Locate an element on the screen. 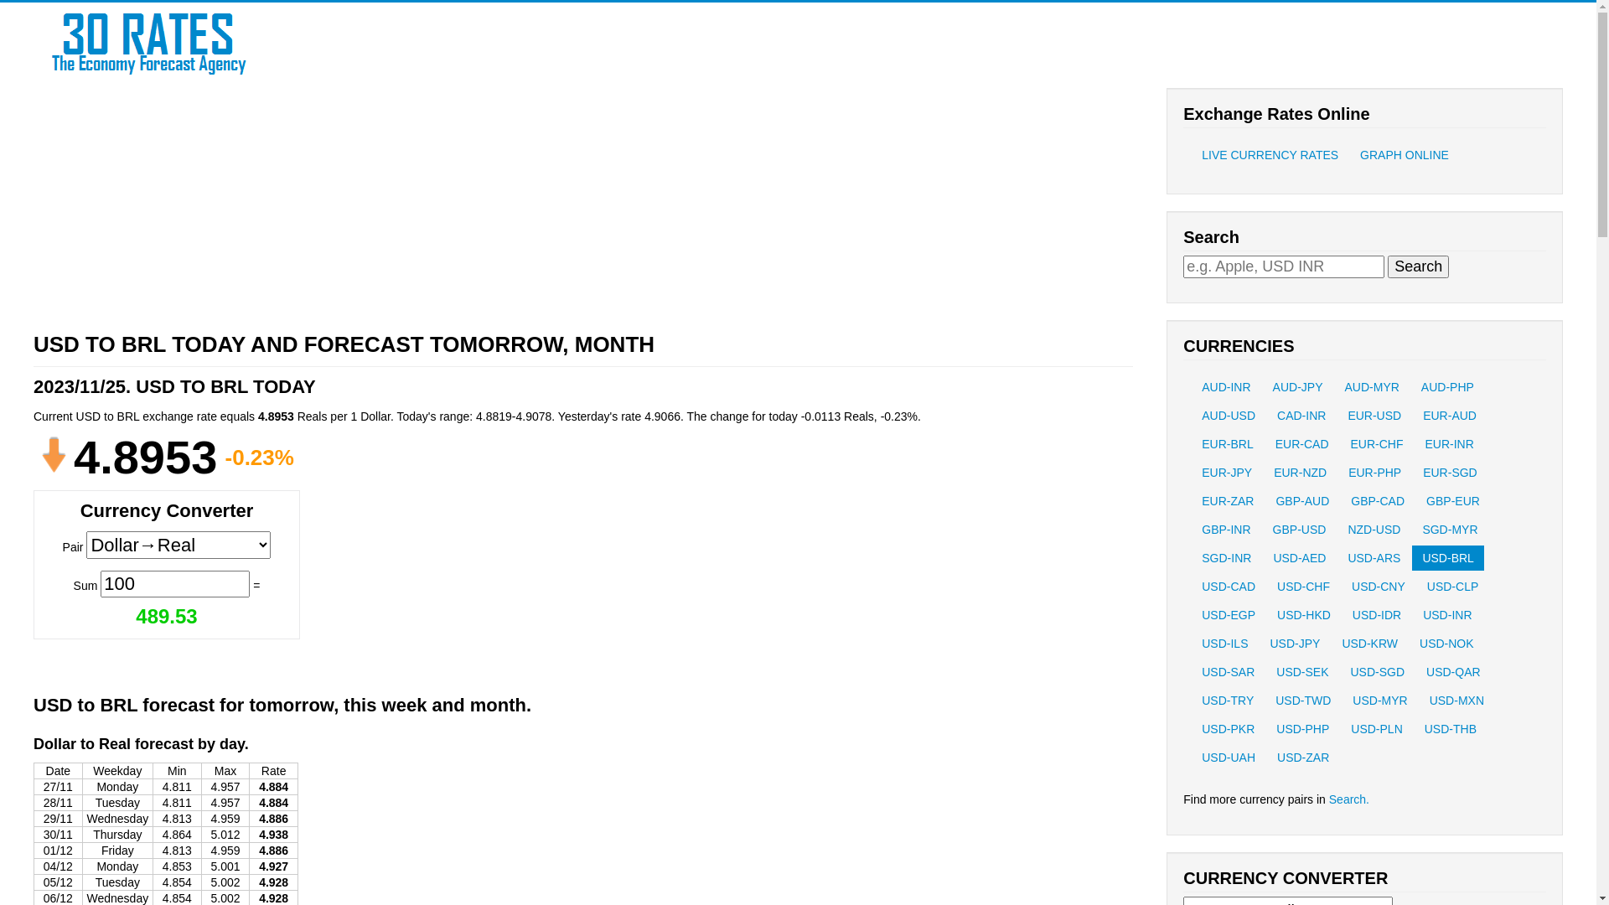  USD-UAH is located at coordinates (1229, 758).